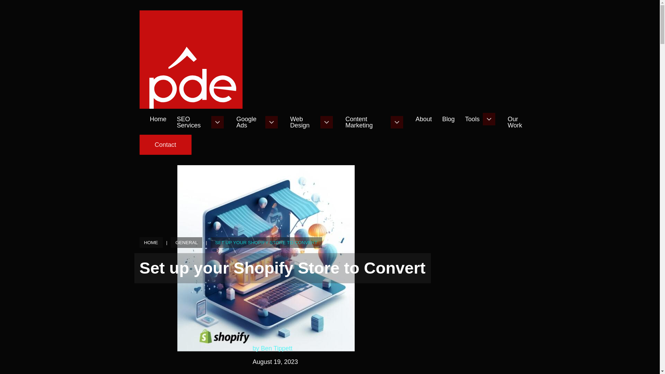 This screenshot has height=374, width=665. I want to click on Web Design, so click(303, 122).